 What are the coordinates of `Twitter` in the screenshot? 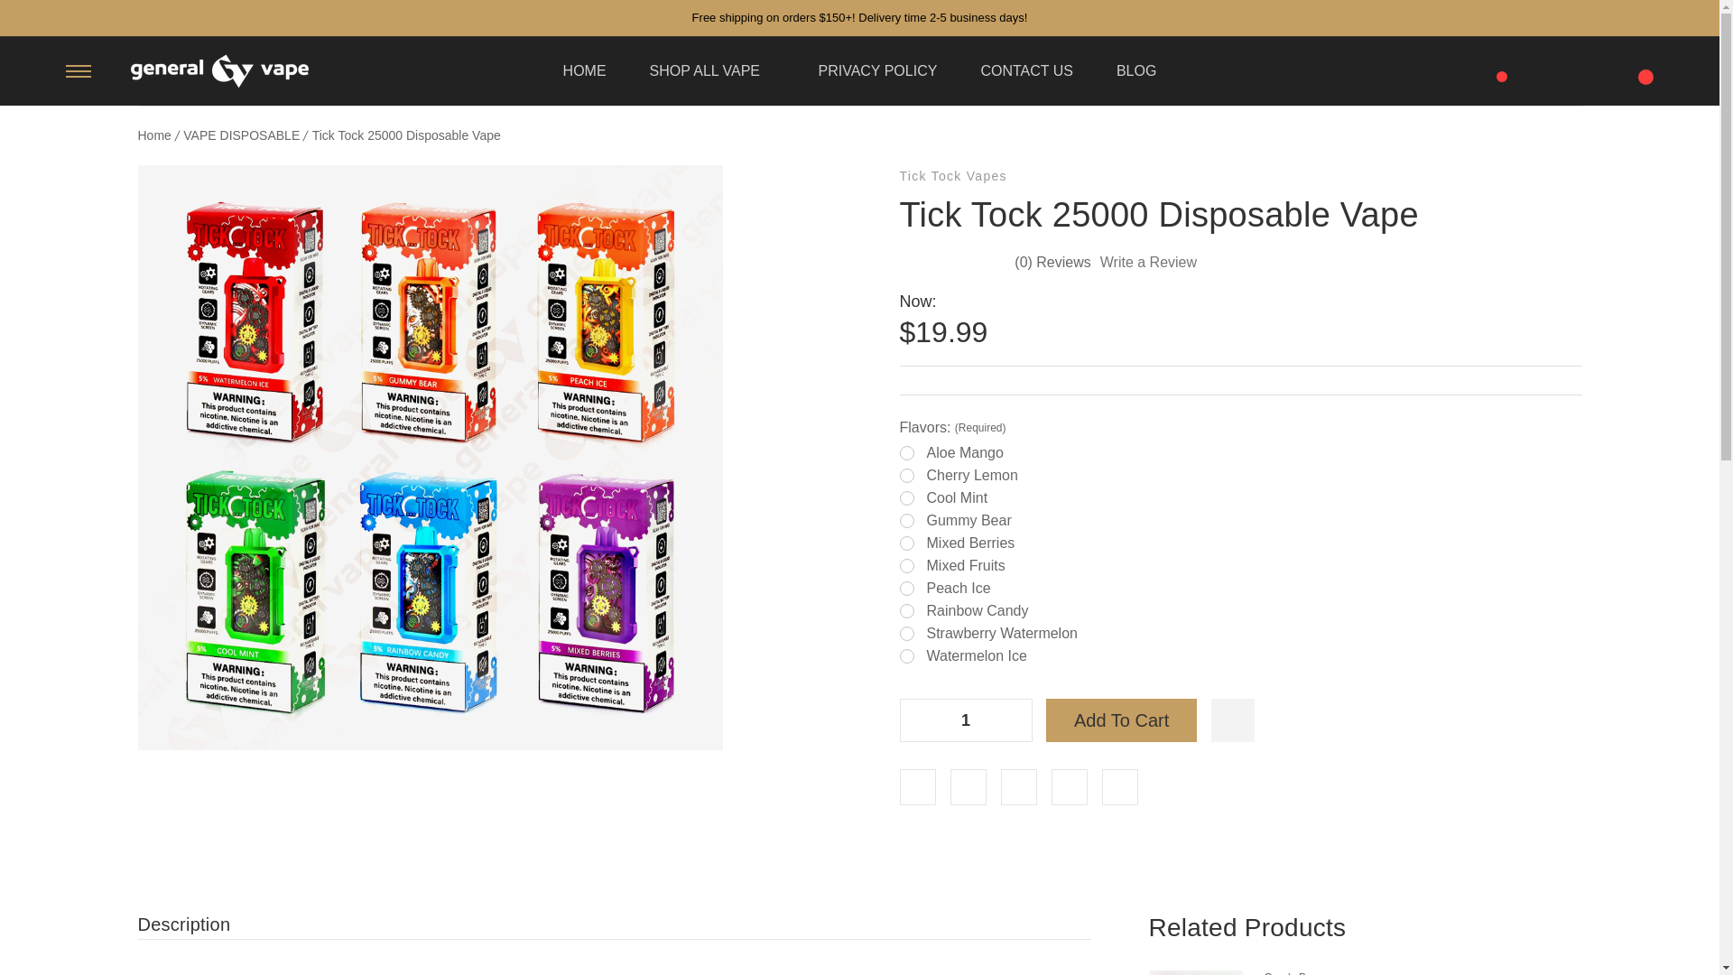 It's located at (1068, 787).